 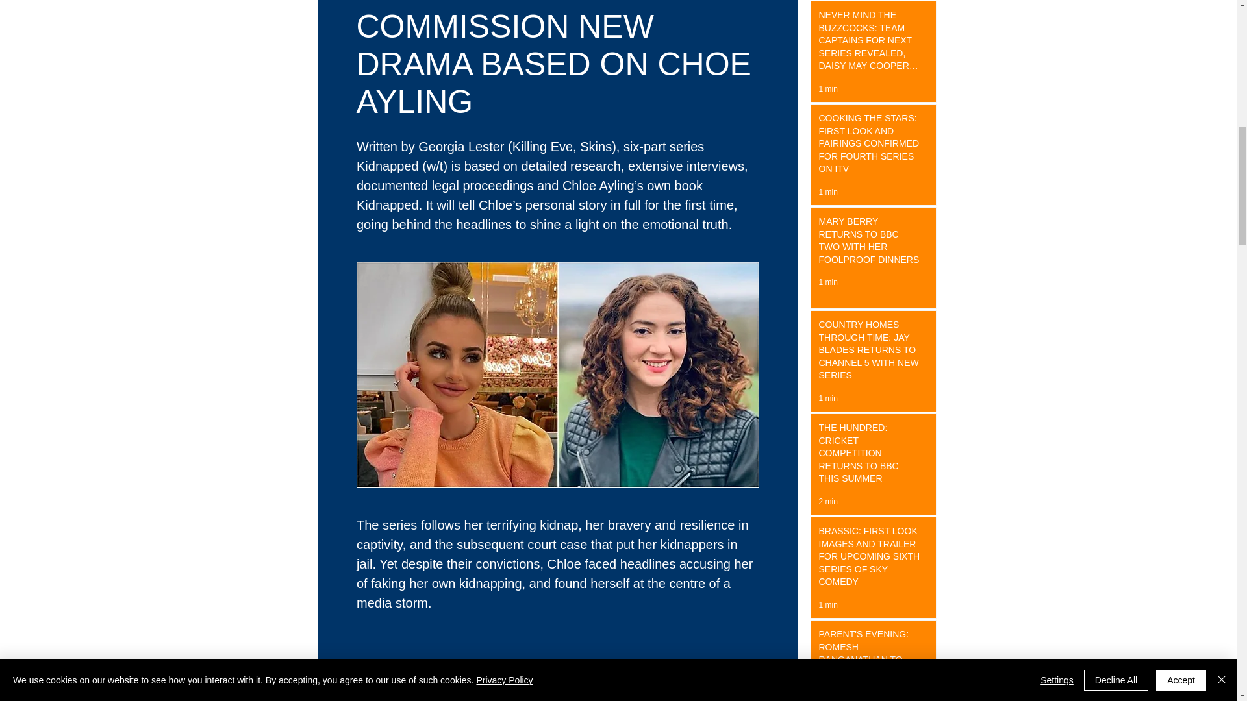 I want to click on 1 min, so click(x=827, y=88).